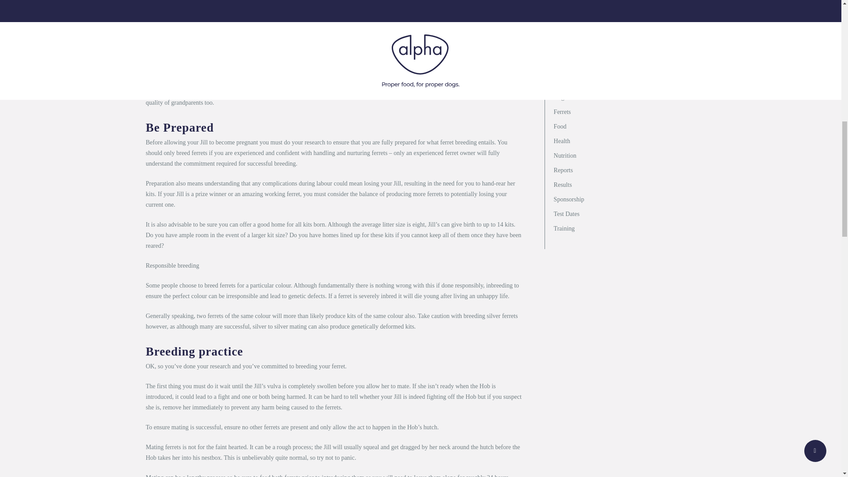  What do you see at coordinates (625, 97) in the screenshot?
I see `Dog Welfare` at bounding box center [625, 97].